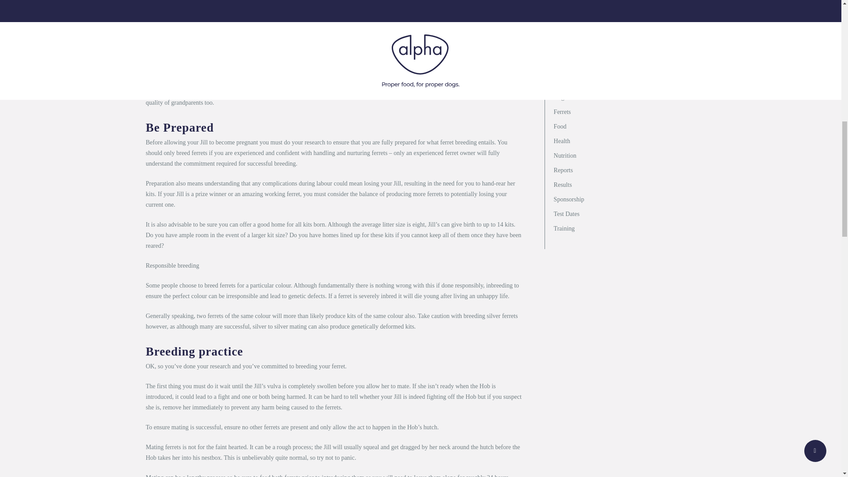  What do you see at coordinates (625, 97) in the screenshot?
I see `Dog Welfare` at bounding box center [625, 97].